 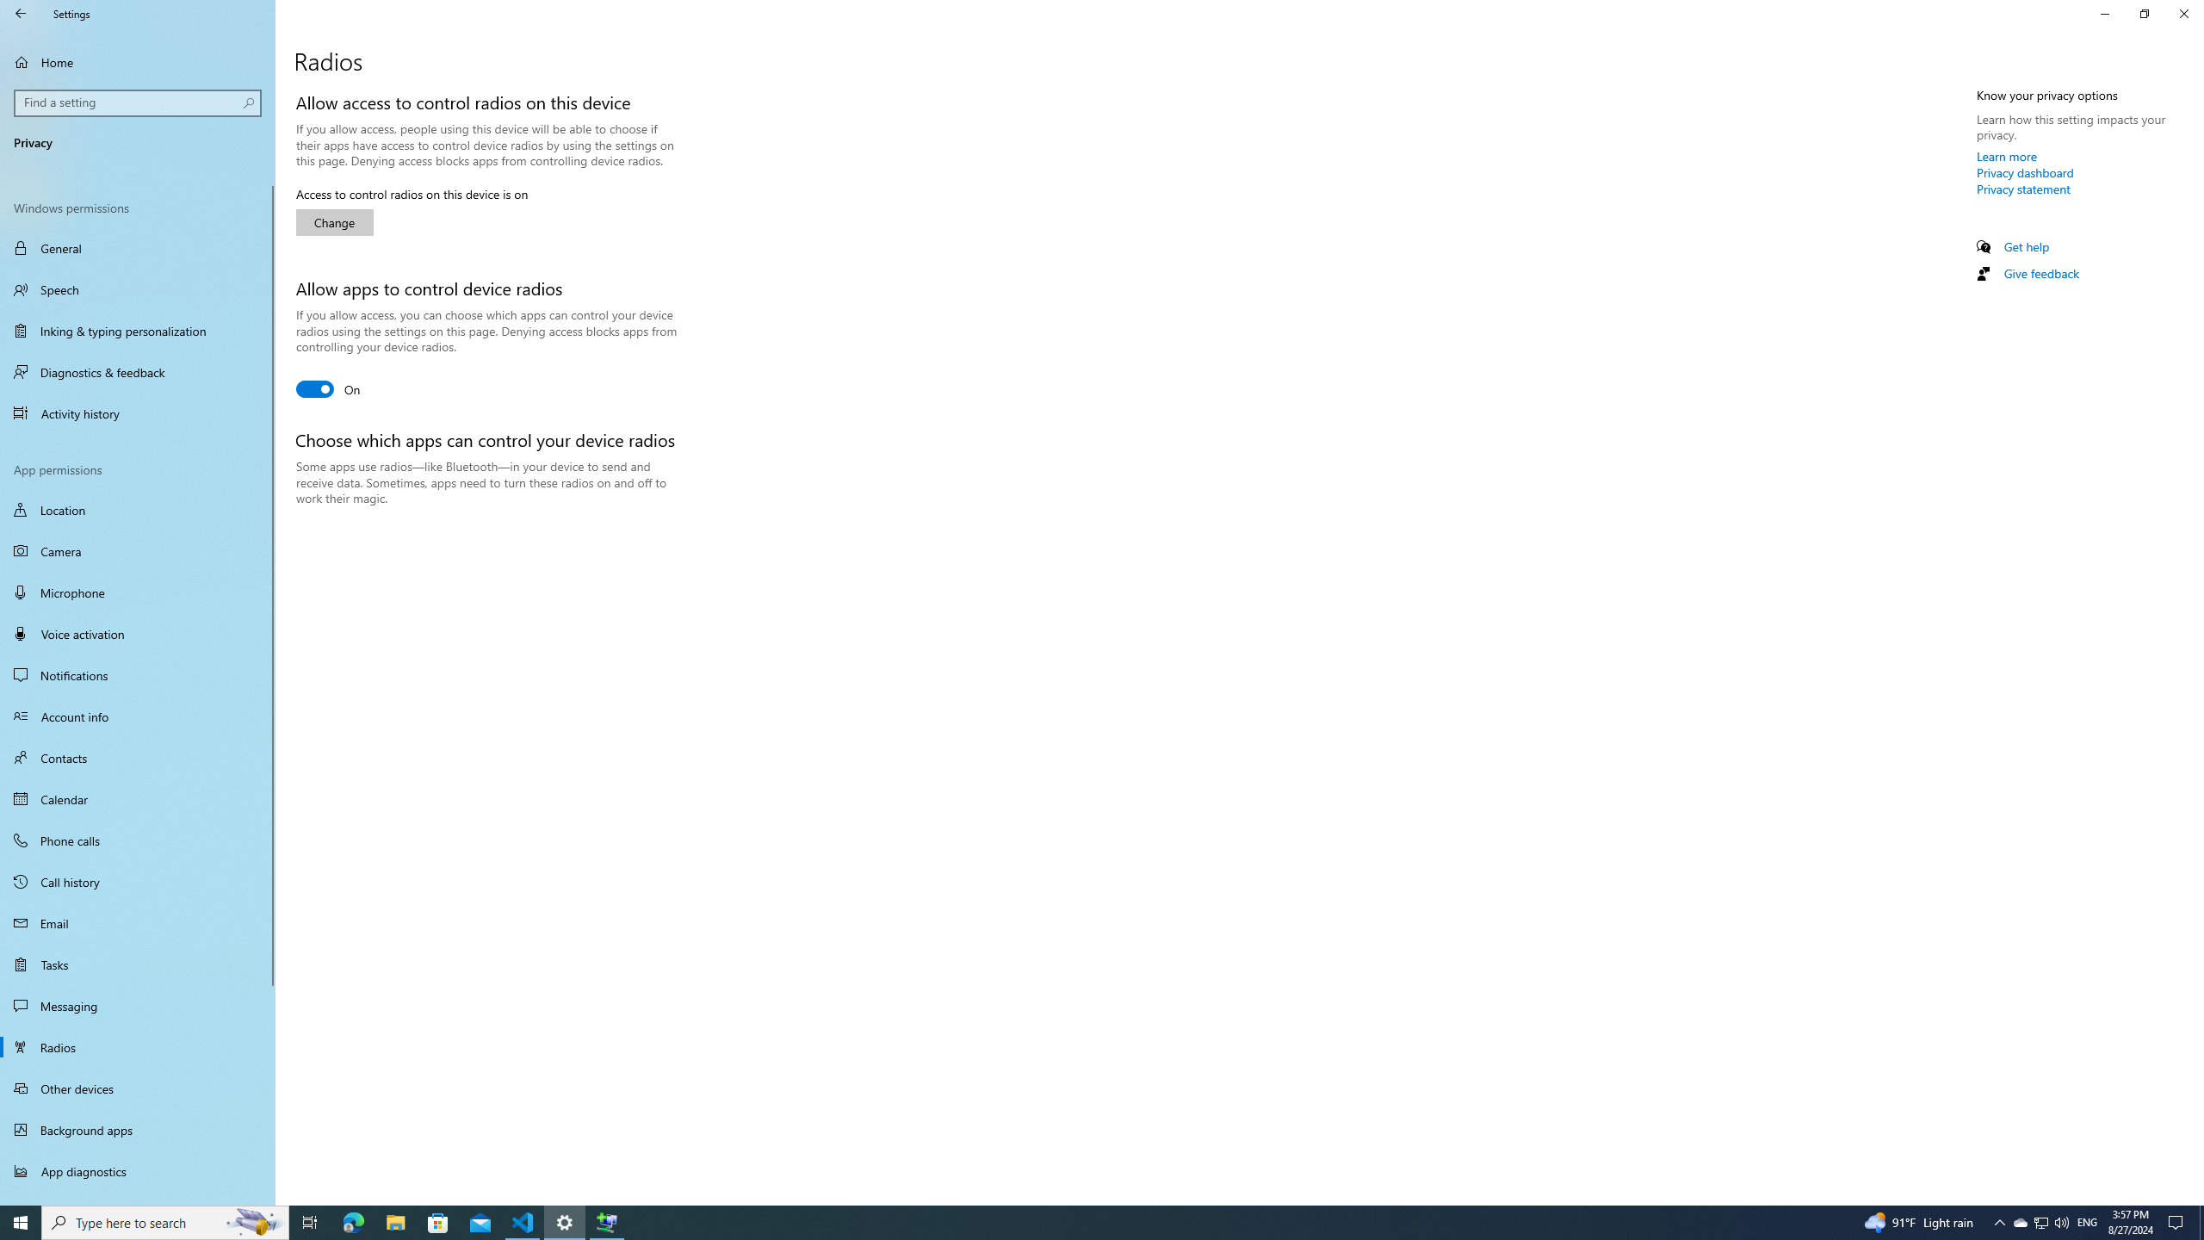 What do you see at coordinates (138, 372) in the screenshot?
I see `Diagnostics & feedback` at bounding box center [138, 372].